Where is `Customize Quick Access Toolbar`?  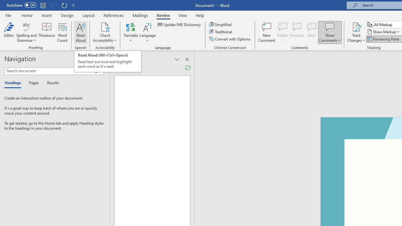
Customize Quick Access Toolbar is located at coordinates (73, 5).